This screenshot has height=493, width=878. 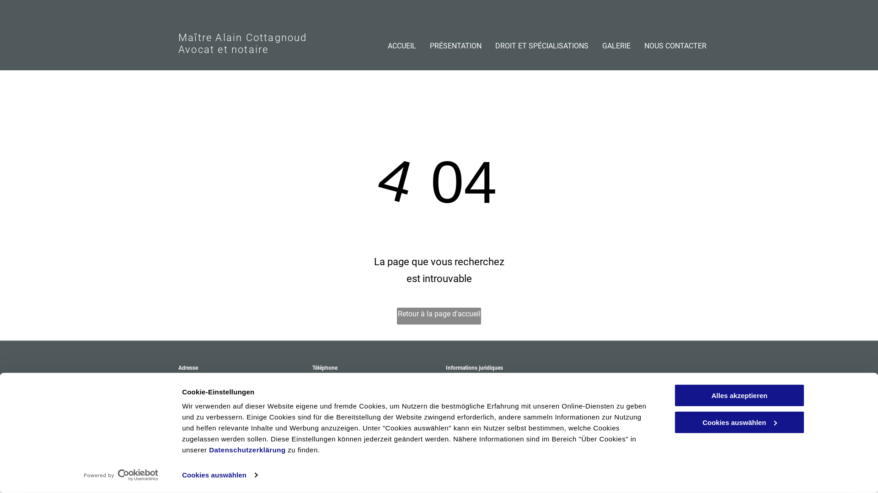 I want to click on NOUS CONTACTER, so click(x=675, y=44).